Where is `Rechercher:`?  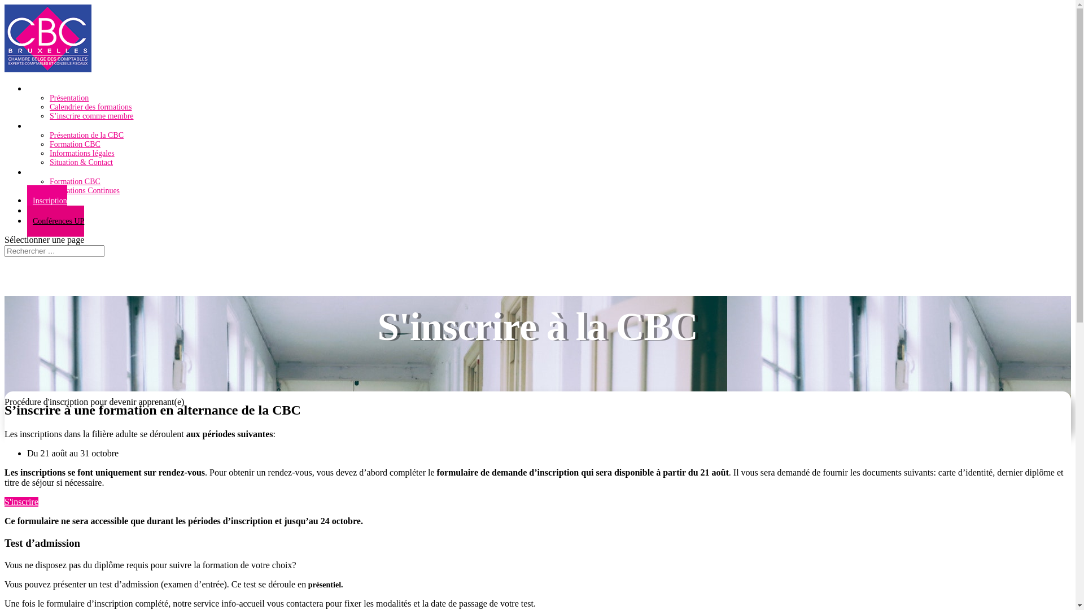
Rechercher: is located at coordinates (54, 251).